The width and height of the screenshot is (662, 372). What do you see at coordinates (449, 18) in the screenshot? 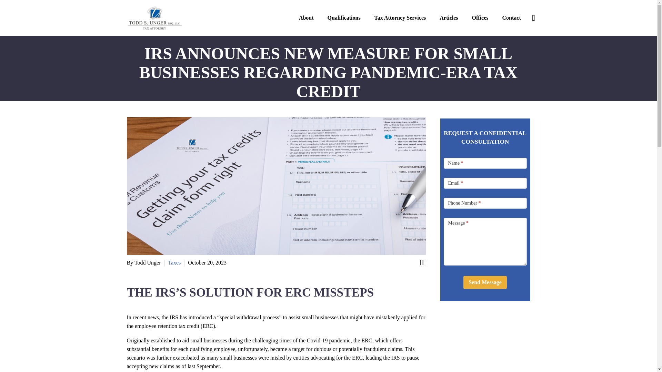
I see `Articles` at bounding box center [449, 18].